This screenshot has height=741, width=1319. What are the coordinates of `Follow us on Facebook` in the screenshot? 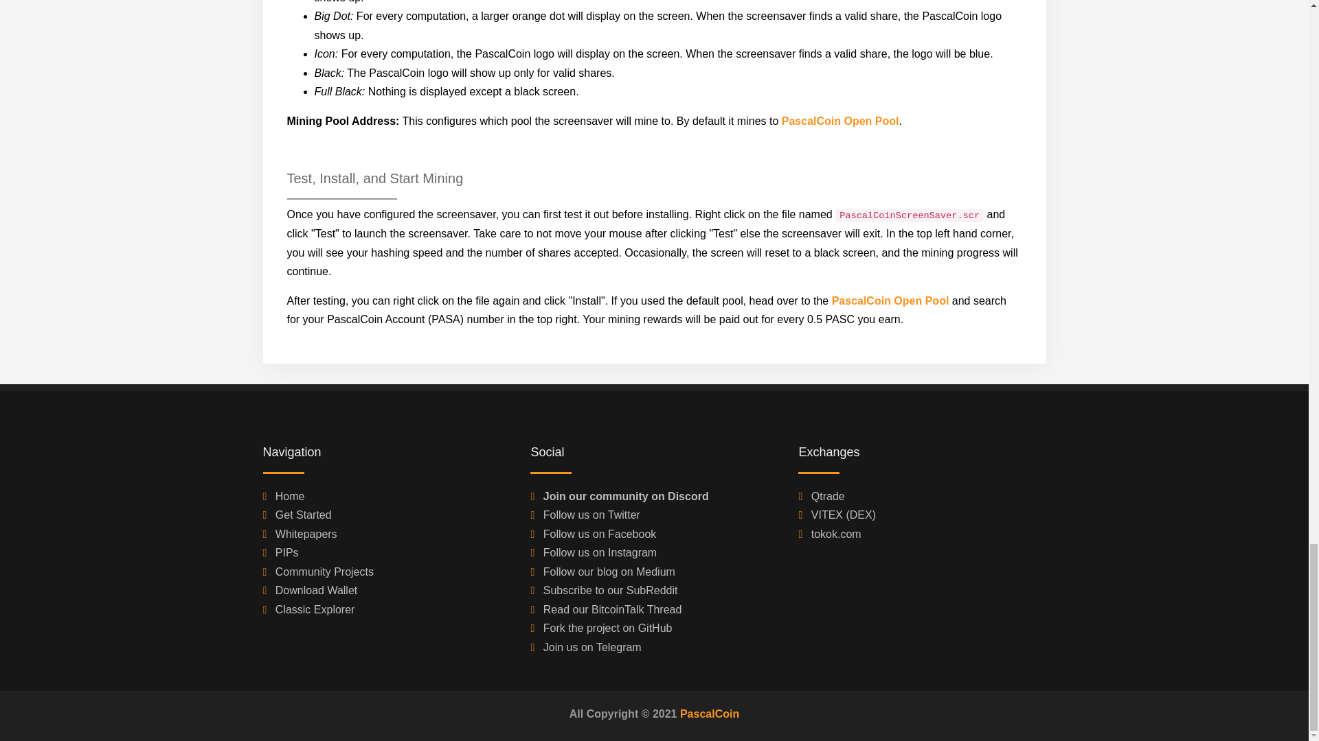 It's located at (600, 534).